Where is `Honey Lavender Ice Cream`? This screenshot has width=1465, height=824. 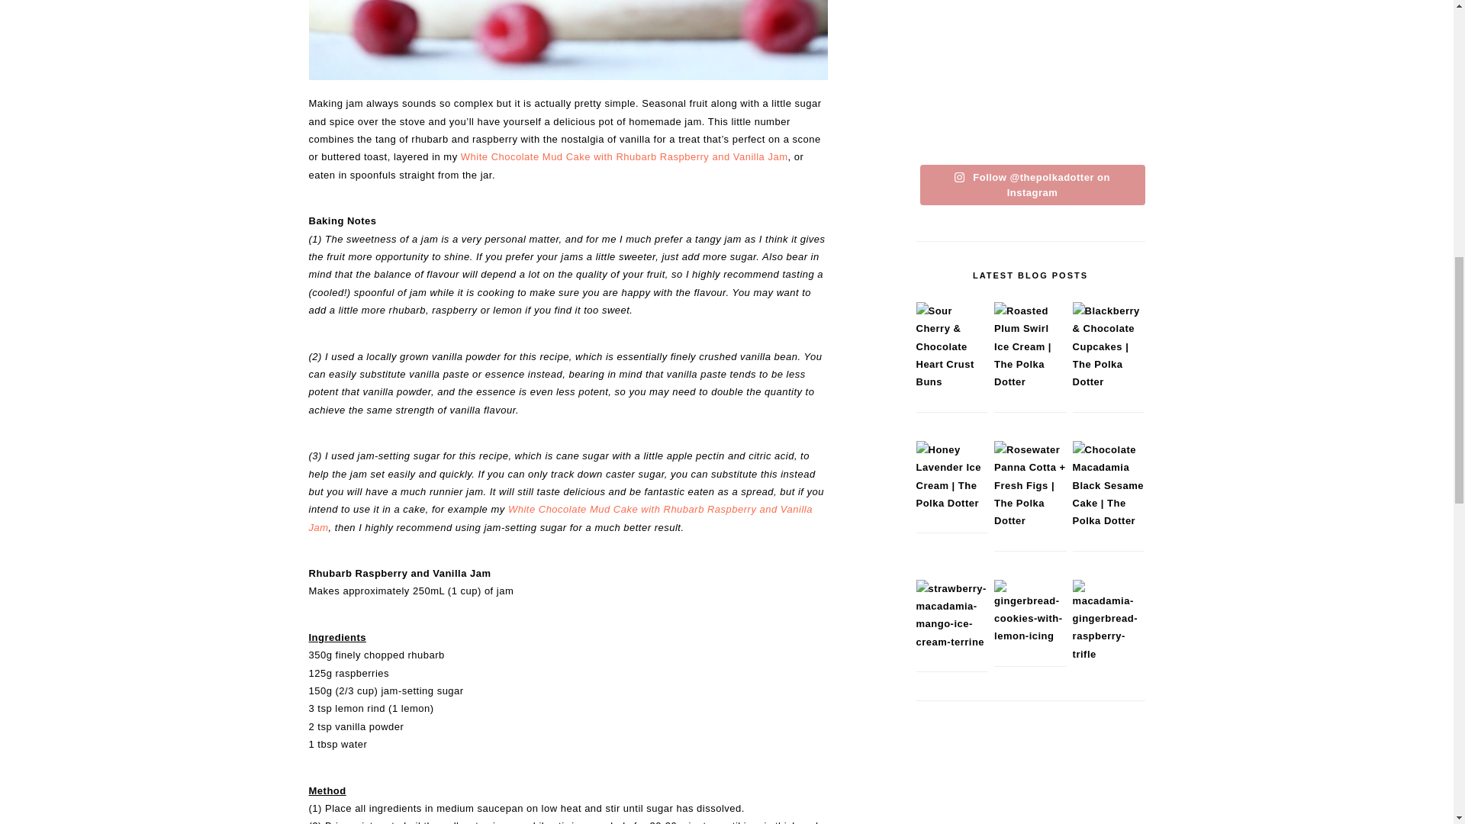
Honey Lavender Ice Cream is located at coordinates (951, 504).